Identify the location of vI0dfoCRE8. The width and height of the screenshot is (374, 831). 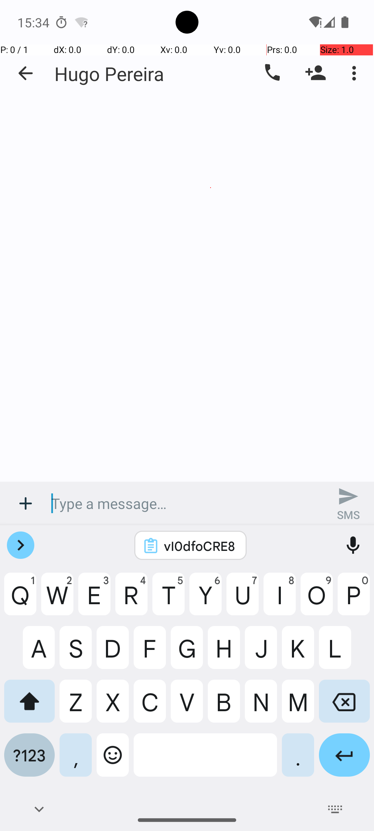
(199, 546).